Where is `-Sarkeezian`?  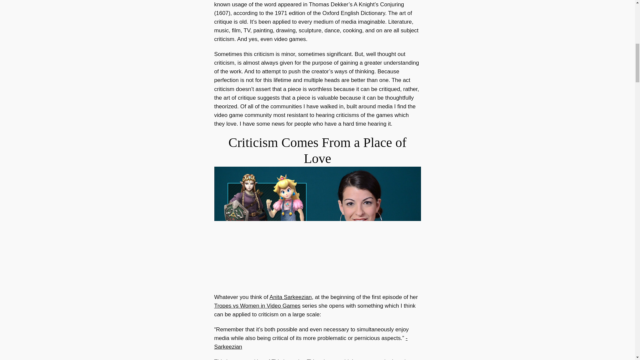
-Sarkeezian is located at coordinates (310, 342).